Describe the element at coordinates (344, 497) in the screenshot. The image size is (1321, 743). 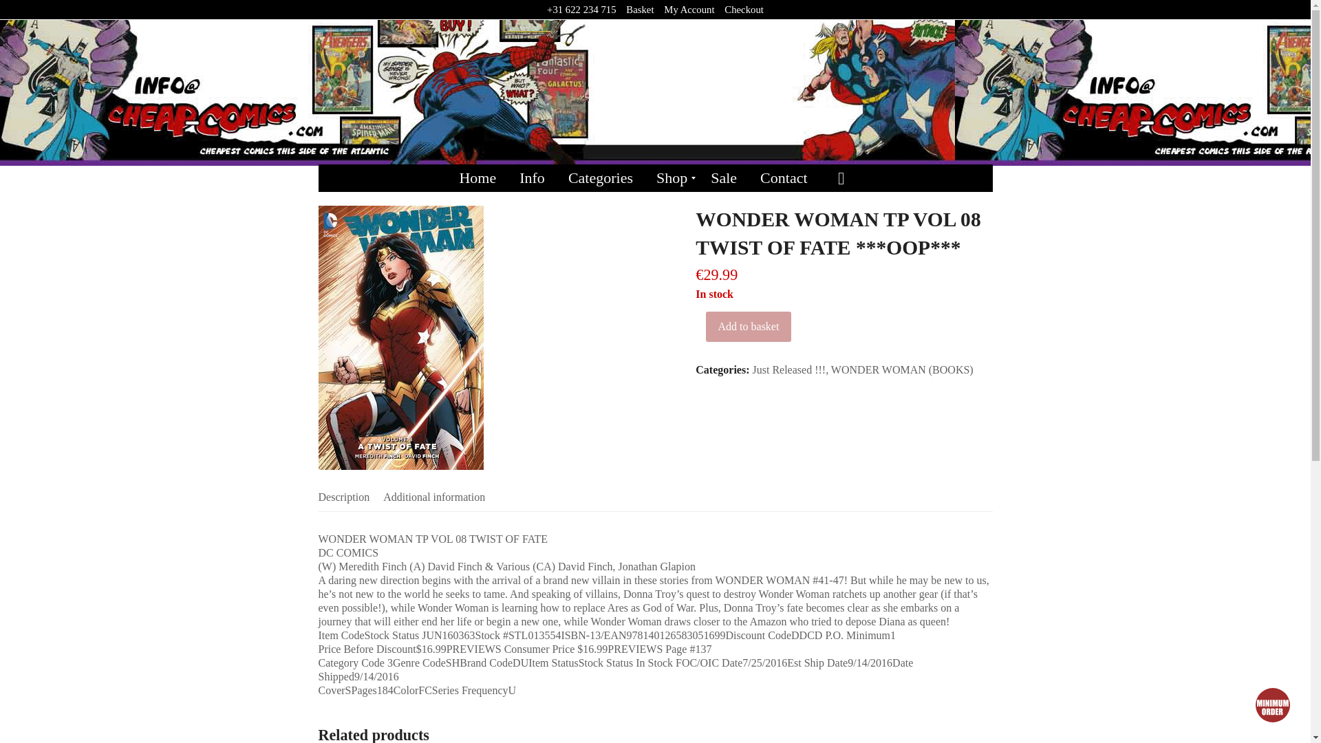
I see `Description` at that location.